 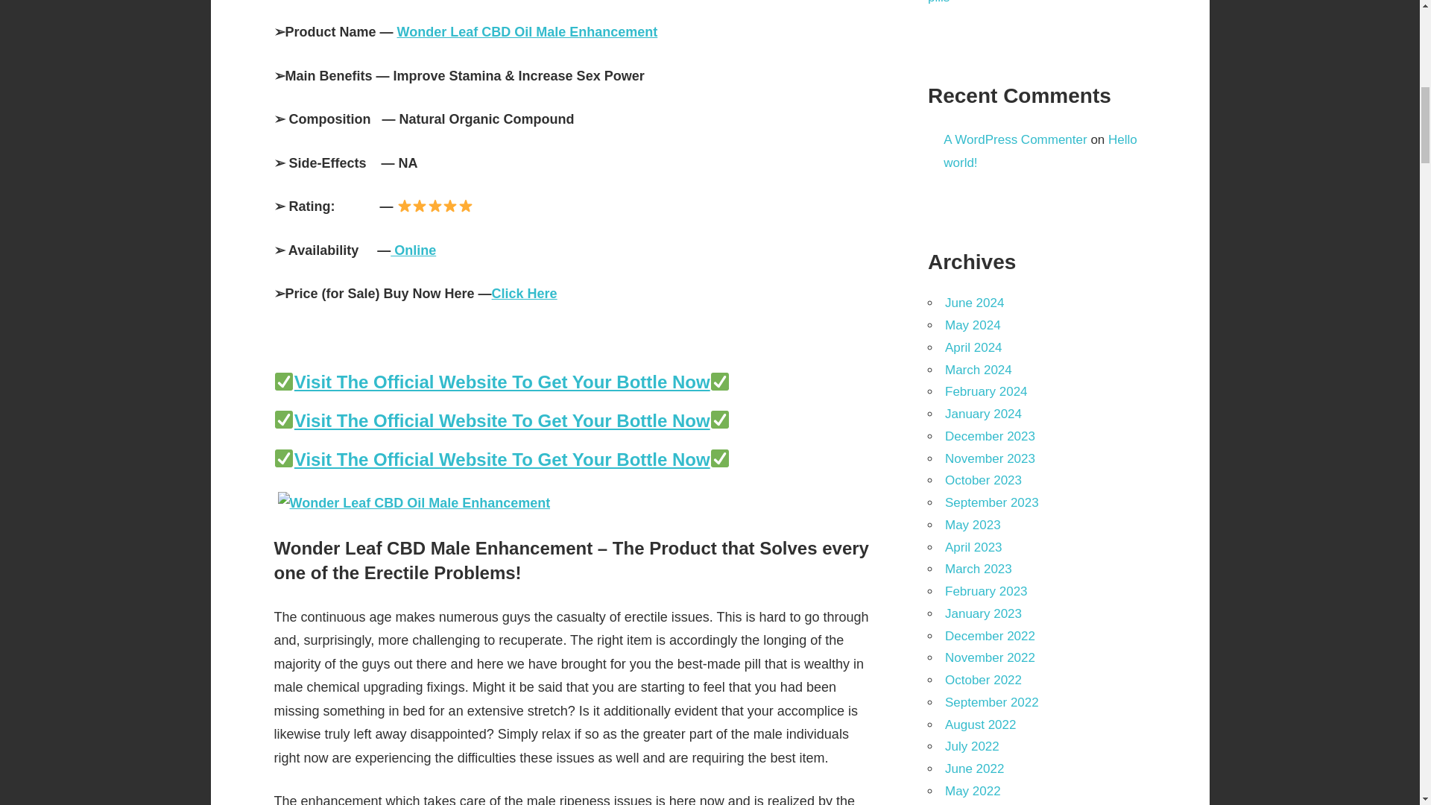 What do you see at coordinates (525, 294) in the screenshot?
I see `Click Here` at bounding box center [525, 294].